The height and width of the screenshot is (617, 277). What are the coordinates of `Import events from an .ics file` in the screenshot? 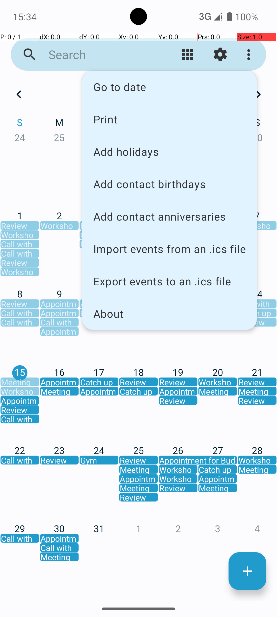 It's located at (170, 249).